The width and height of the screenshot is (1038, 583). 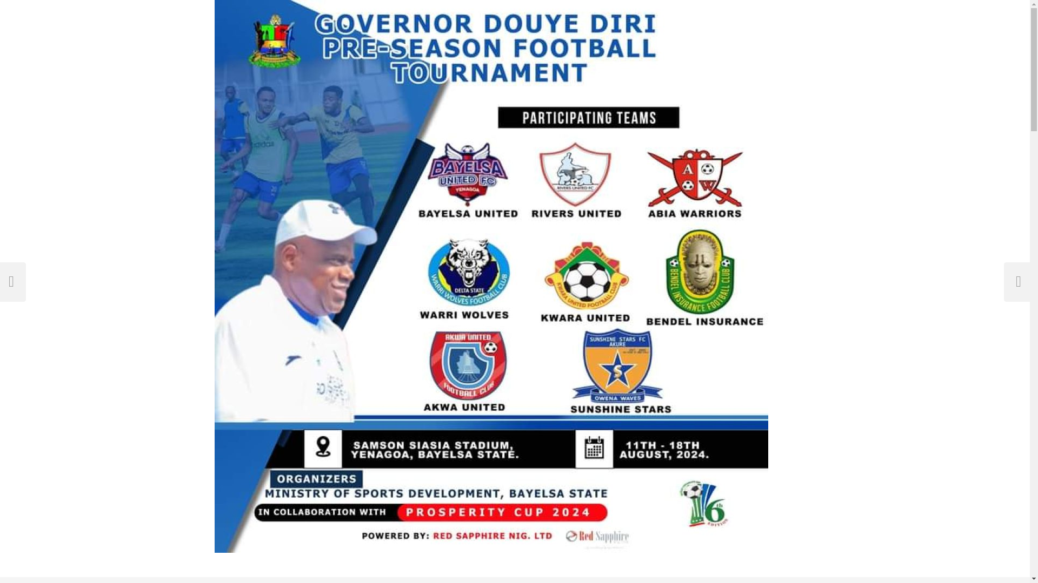 What do you see at coordinates (758, 580) in the screenshot?
I see `Sign in` at bounding box center [758, 580].